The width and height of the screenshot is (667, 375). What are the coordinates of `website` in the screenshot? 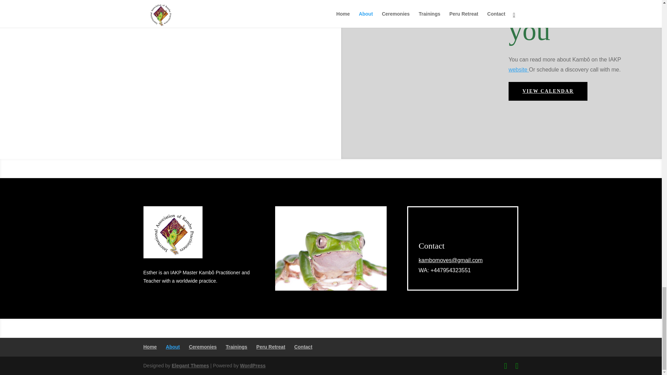 It's located at (518, 69).